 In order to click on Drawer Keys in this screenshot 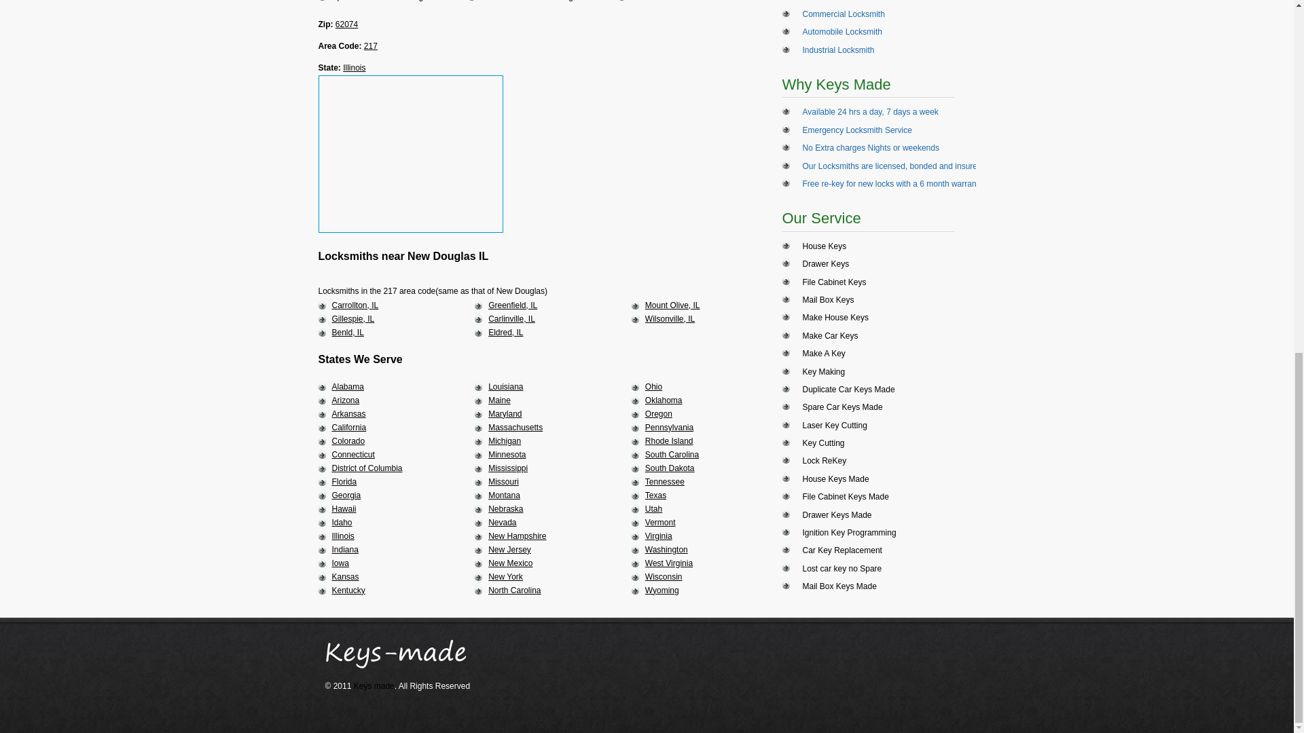, I will do `click(826, 264)`.